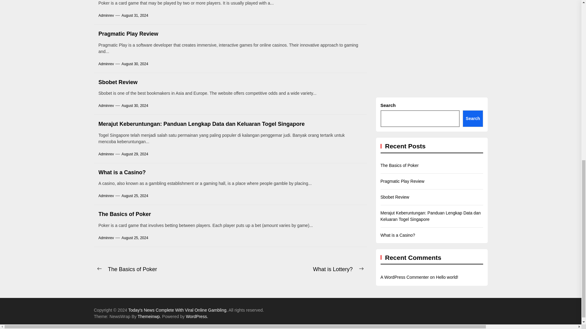 This screenshot has height=329, width=586. I want to click on November 2022, so click(579, 54).